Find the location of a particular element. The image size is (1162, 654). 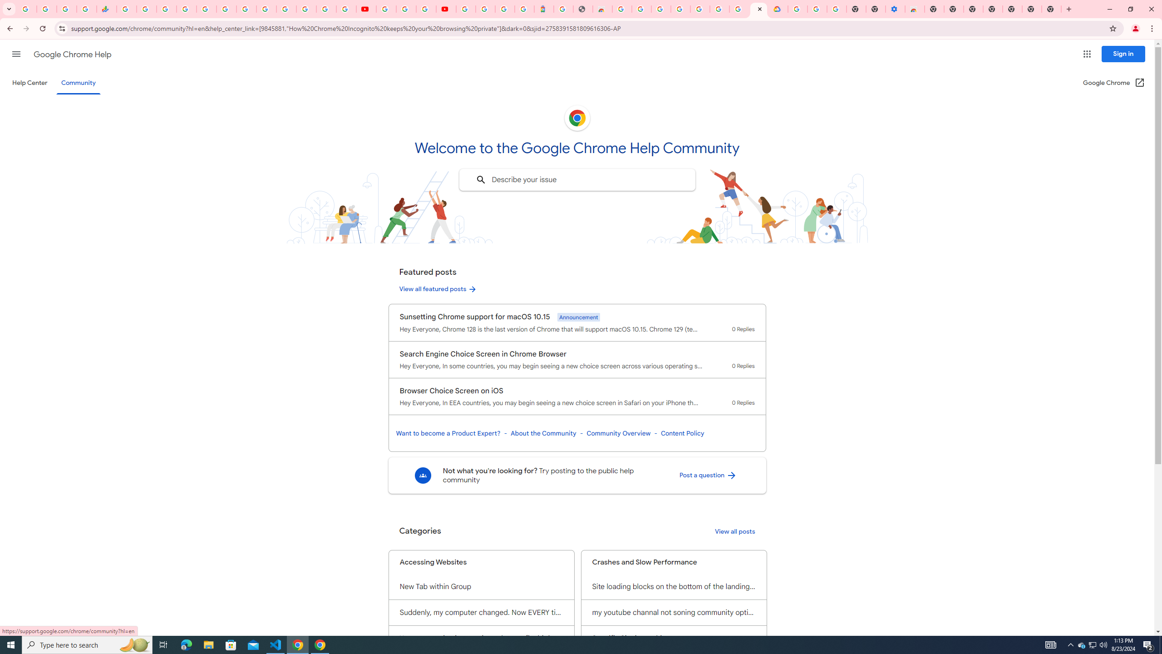

Community Overview is located at coordinates (618, 433).